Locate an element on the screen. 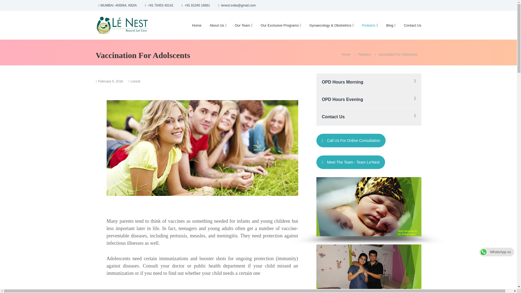 This screenshot has width=521, height=293. About Us is located at coordinates (217, 26).